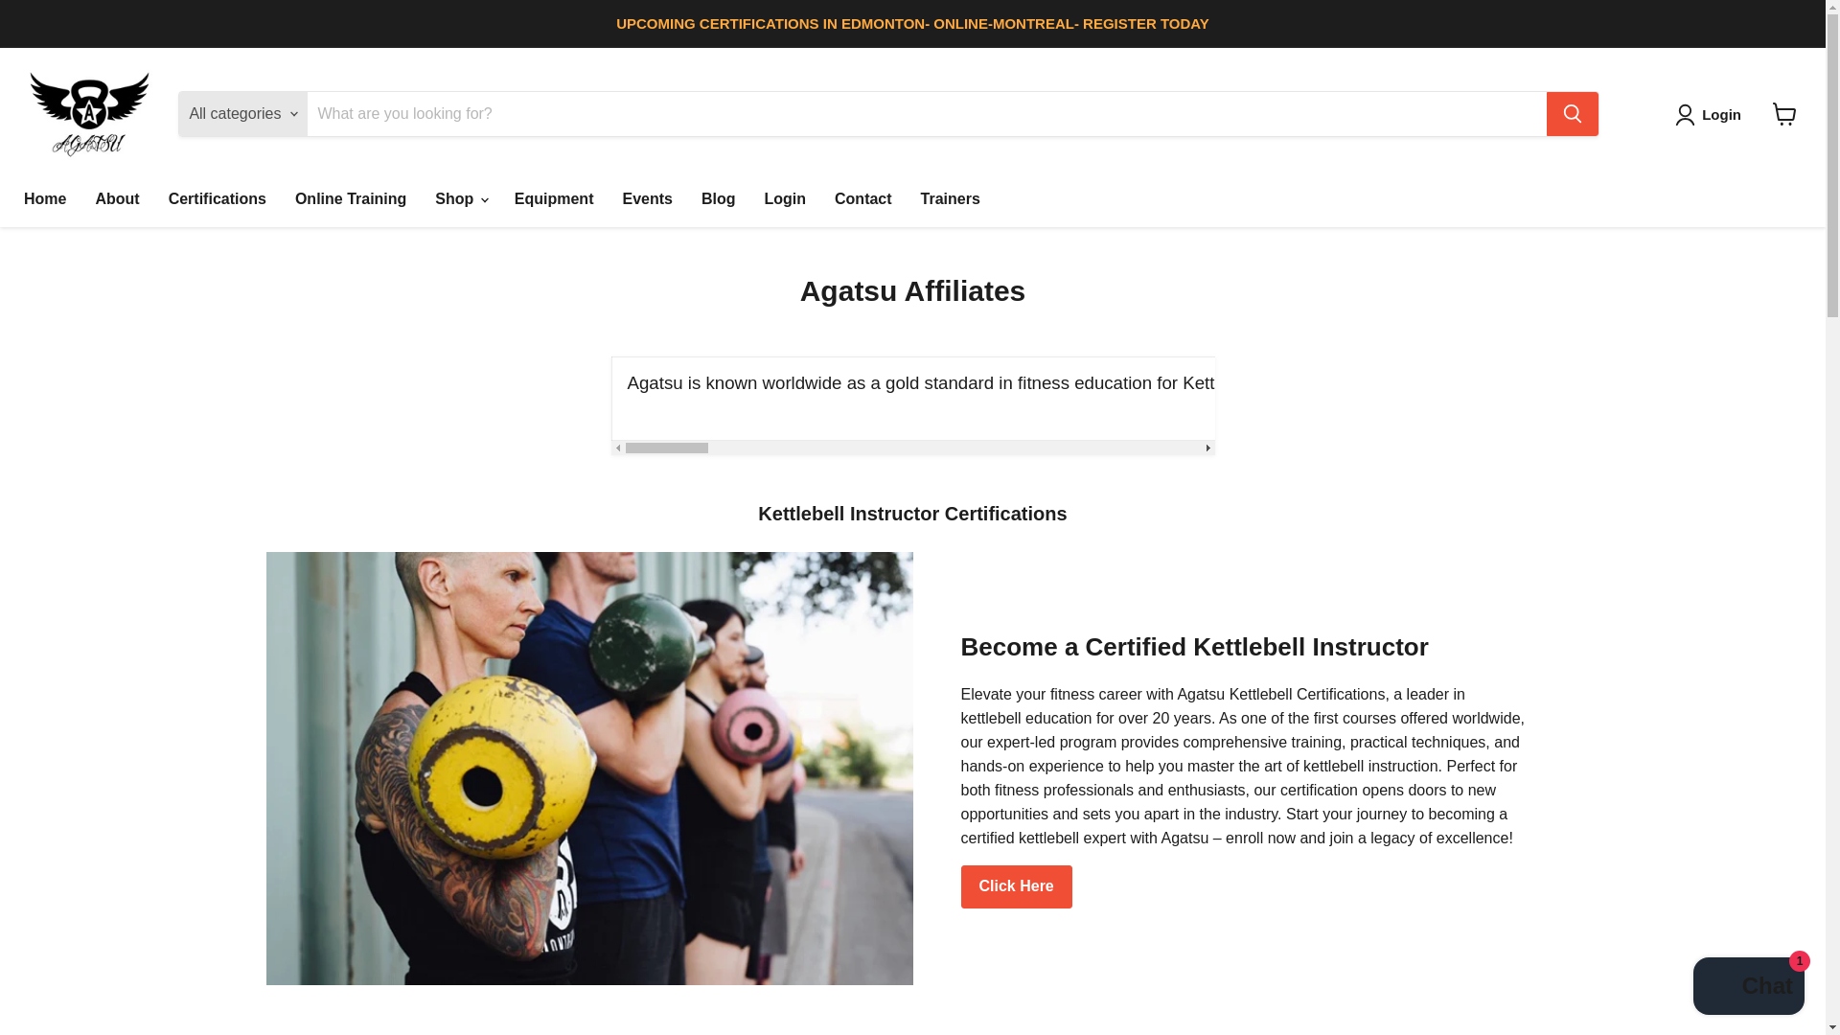 The width and height of the screenshot is (1840, 1035). What do you see at coordinates (554, 198) in the screenshot?
I see `Equipment` at bounding box center [554, 198].